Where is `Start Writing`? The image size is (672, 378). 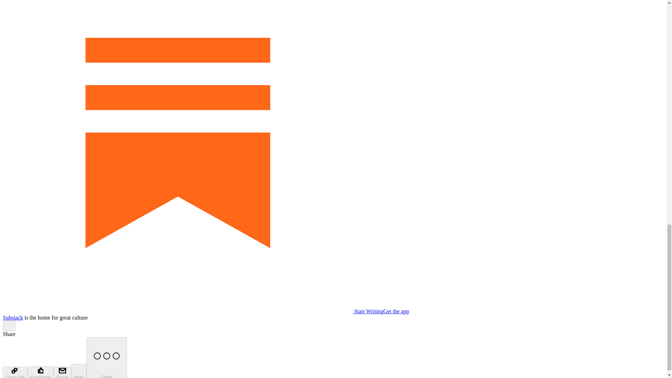
Start Writing is located at coordinates (192, 311).